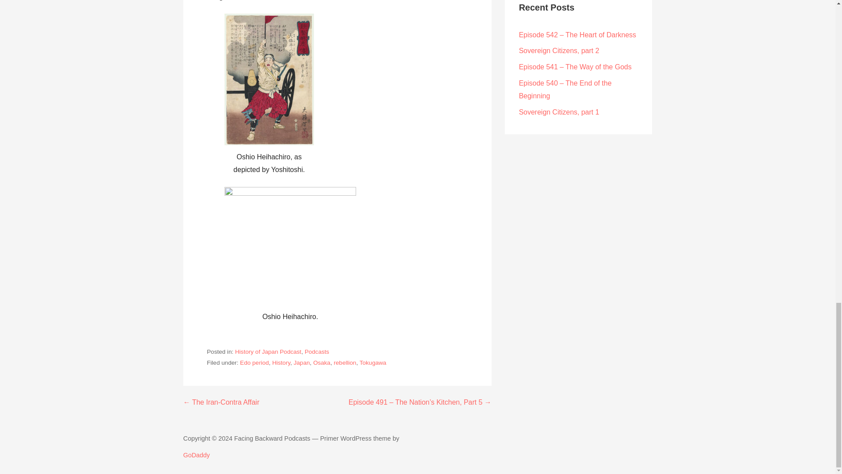  Describe the element at coordinates (321, 363) in the screenshot. I see `Osaka` at that location.